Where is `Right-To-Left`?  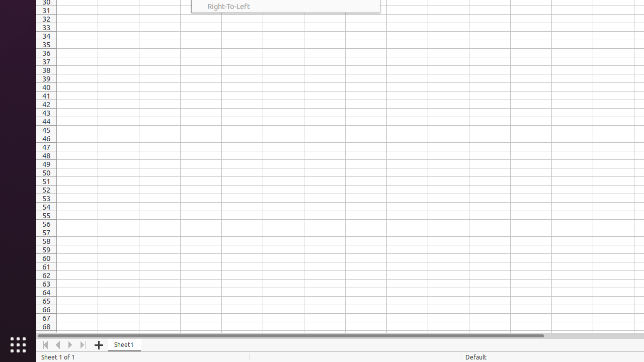 Right-To-Left is located at coordinates (286, 6).